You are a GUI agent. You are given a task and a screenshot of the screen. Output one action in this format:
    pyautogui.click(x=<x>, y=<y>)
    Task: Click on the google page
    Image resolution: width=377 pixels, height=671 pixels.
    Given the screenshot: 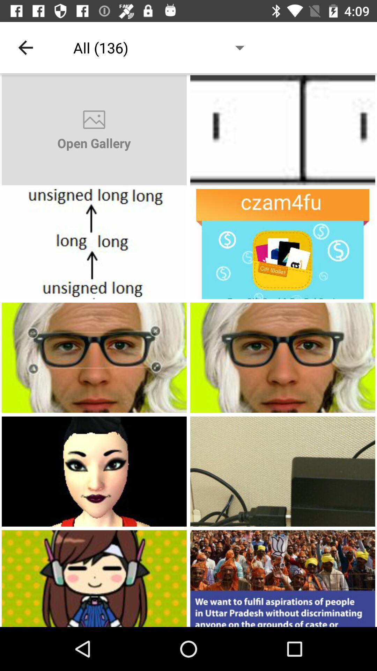 What is the action you would take?
    pyautogui.click(x=94, y=358)
    